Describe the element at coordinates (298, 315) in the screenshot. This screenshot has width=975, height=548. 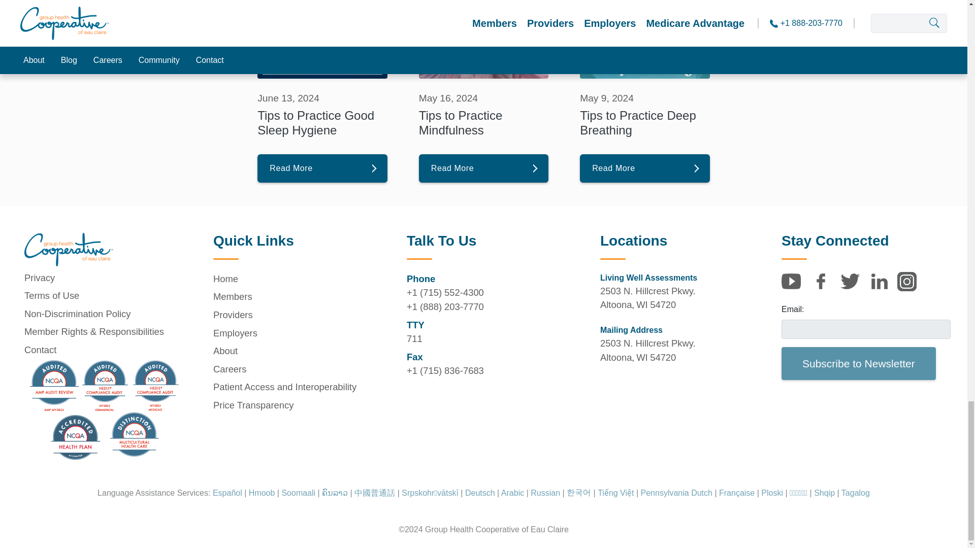
I see `Providers` at that location.